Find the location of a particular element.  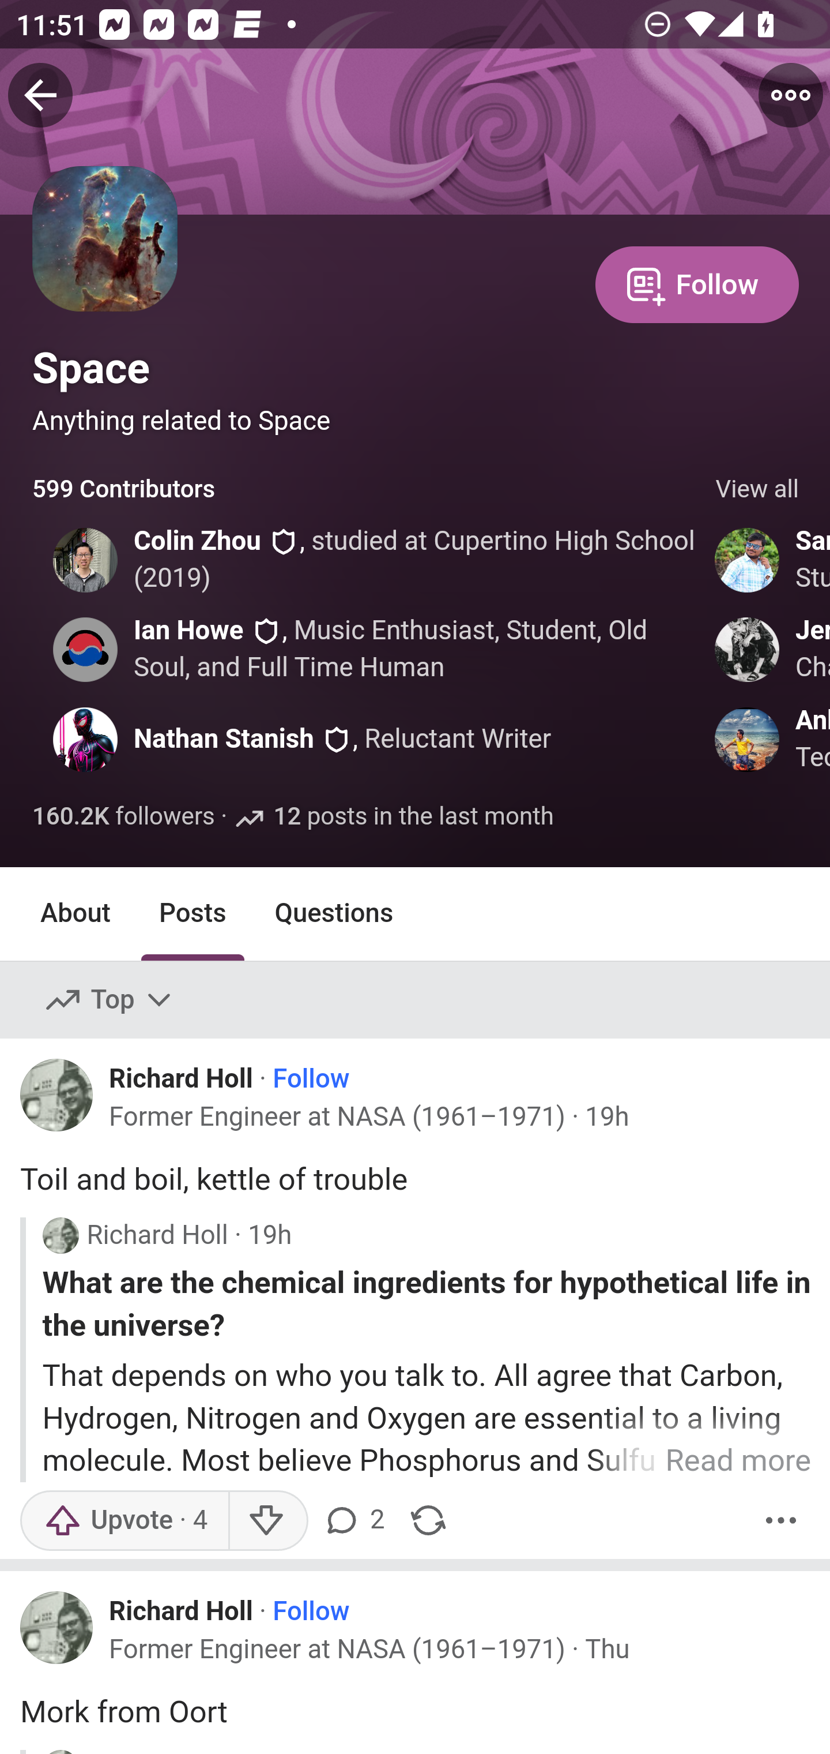

Upvote is located at coordinates (124, 1520).